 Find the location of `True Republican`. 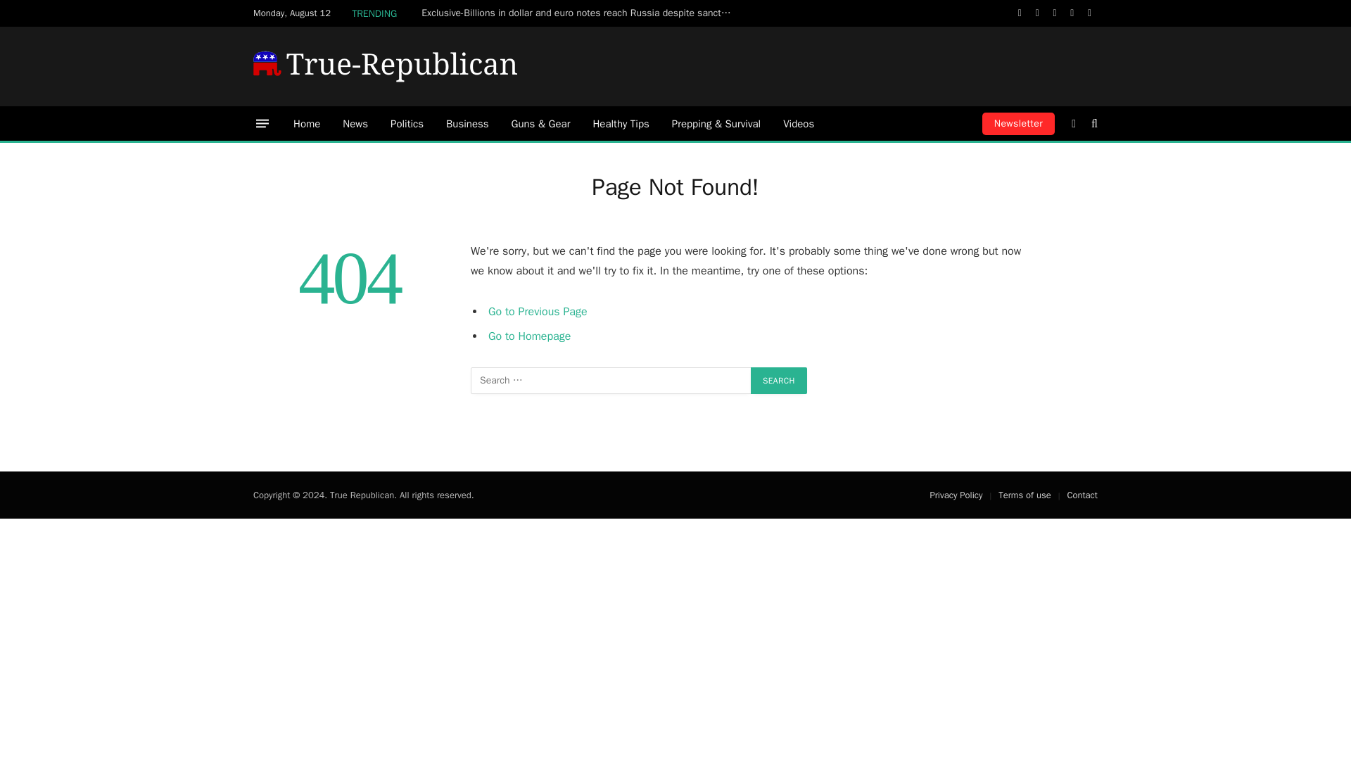

True Republican is located at coordinates (386, 66).